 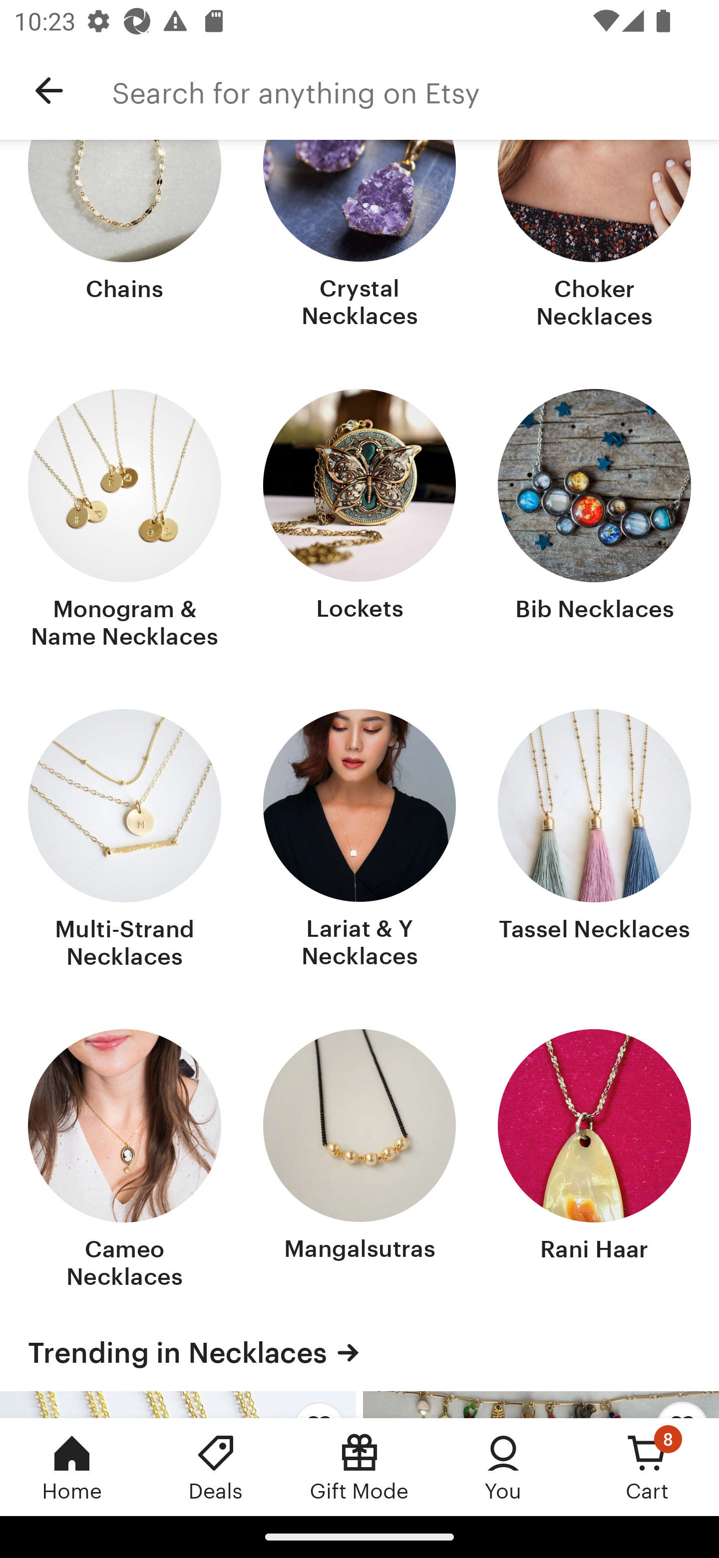 What do you see at coordinates (359, 841) in the screenshot?
I see `Lariat & Y Necklaces` at bounding box center [359, 841].